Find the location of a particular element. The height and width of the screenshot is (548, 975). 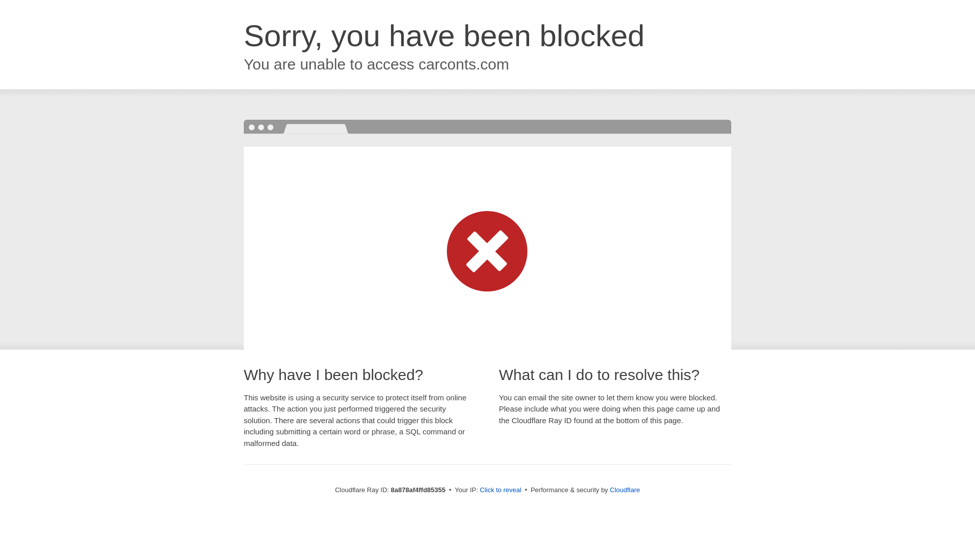

Cloudflare is located at coordinates (625, 490).